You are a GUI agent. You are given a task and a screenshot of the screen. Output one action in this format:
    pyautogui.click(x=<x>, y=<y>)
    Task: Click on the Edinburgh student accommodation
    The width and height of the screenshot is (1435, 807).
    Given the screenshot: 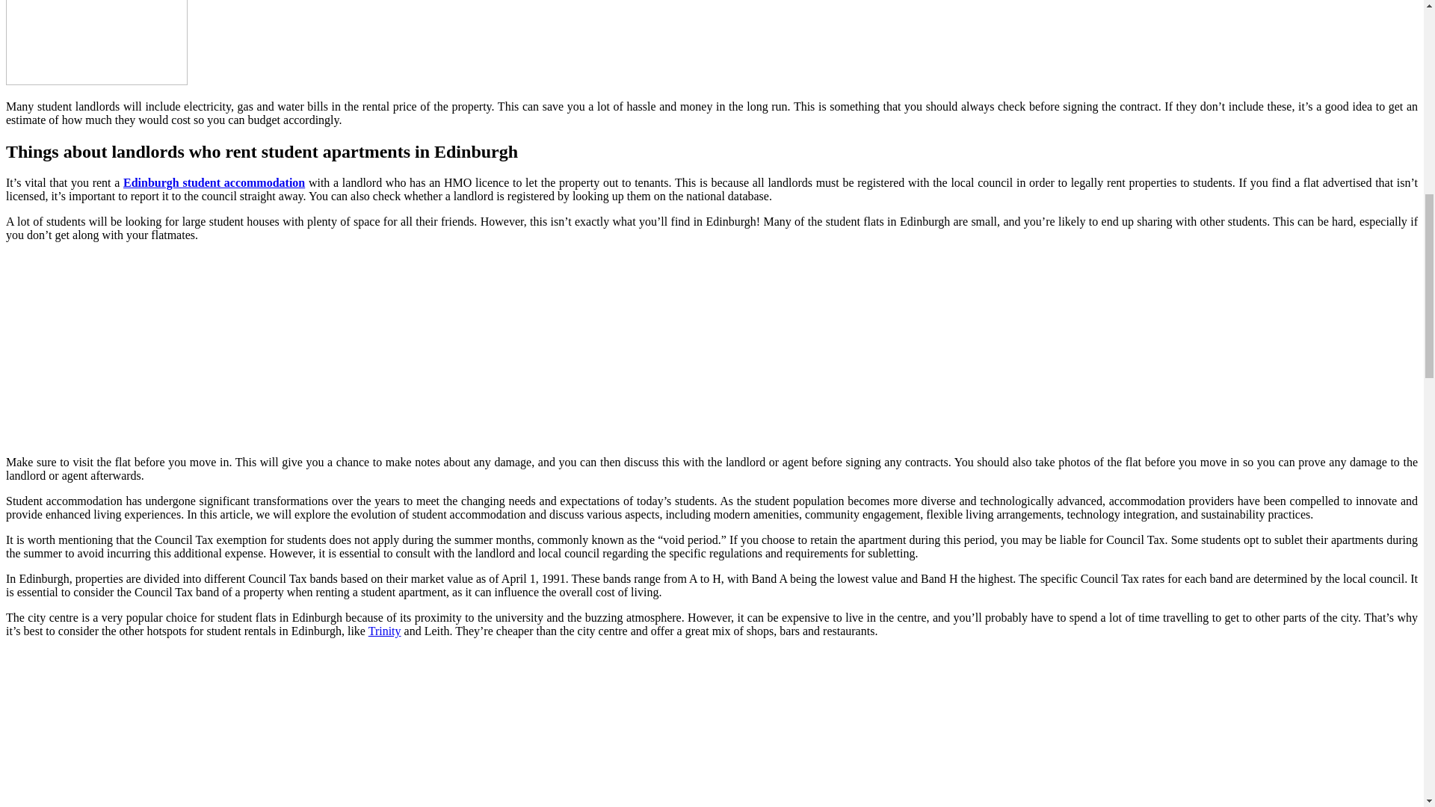 What is the action you would take?
    pyautogui.click(x=214, y=182)
    